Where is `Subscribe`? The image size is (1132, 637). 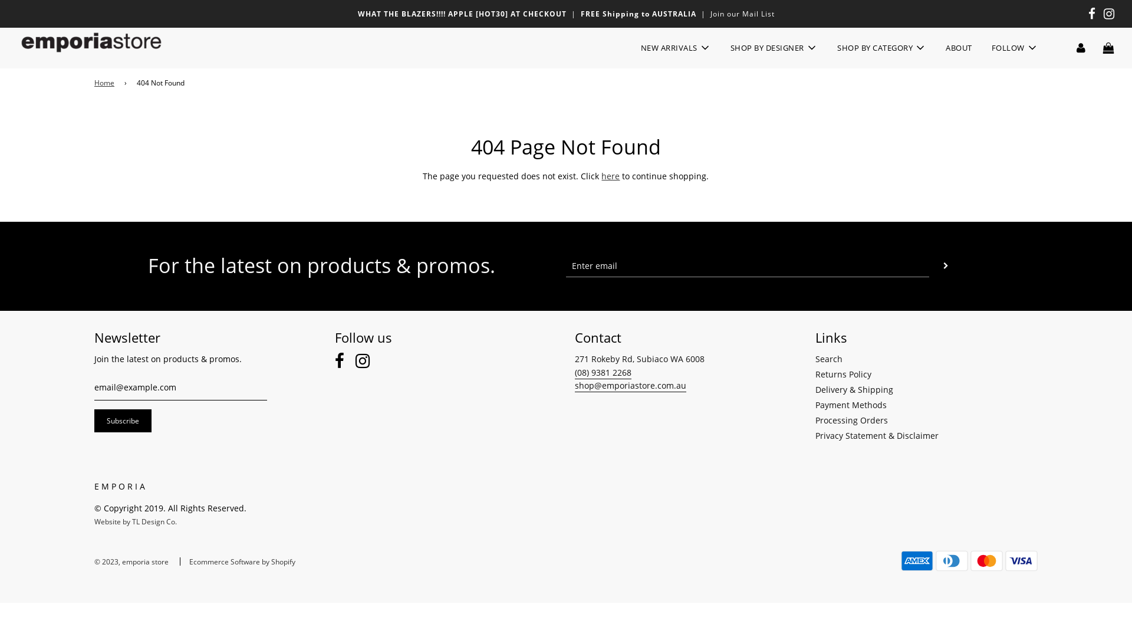
Subscribe is located at coordinates (123, 421).